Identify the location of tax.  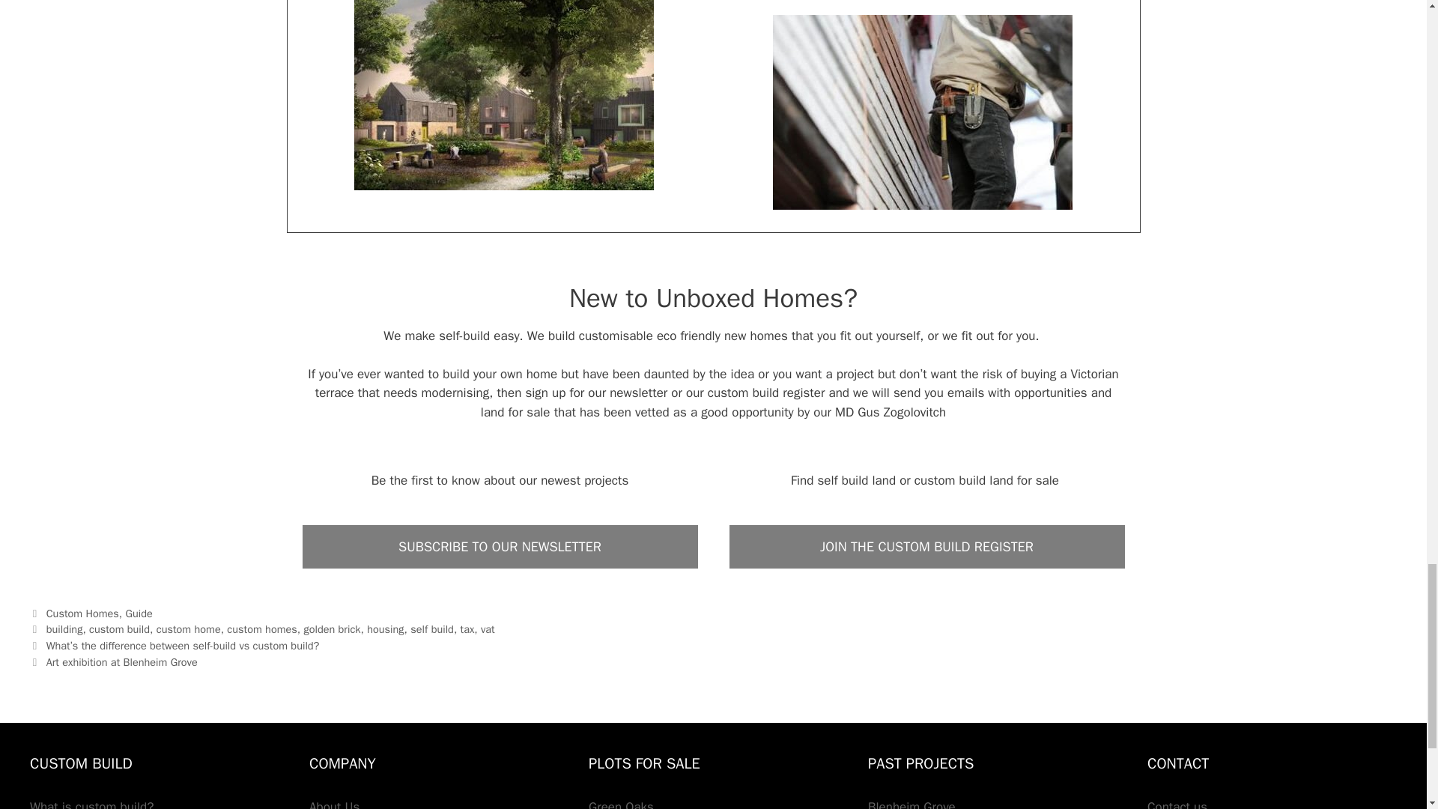
(467, 628).